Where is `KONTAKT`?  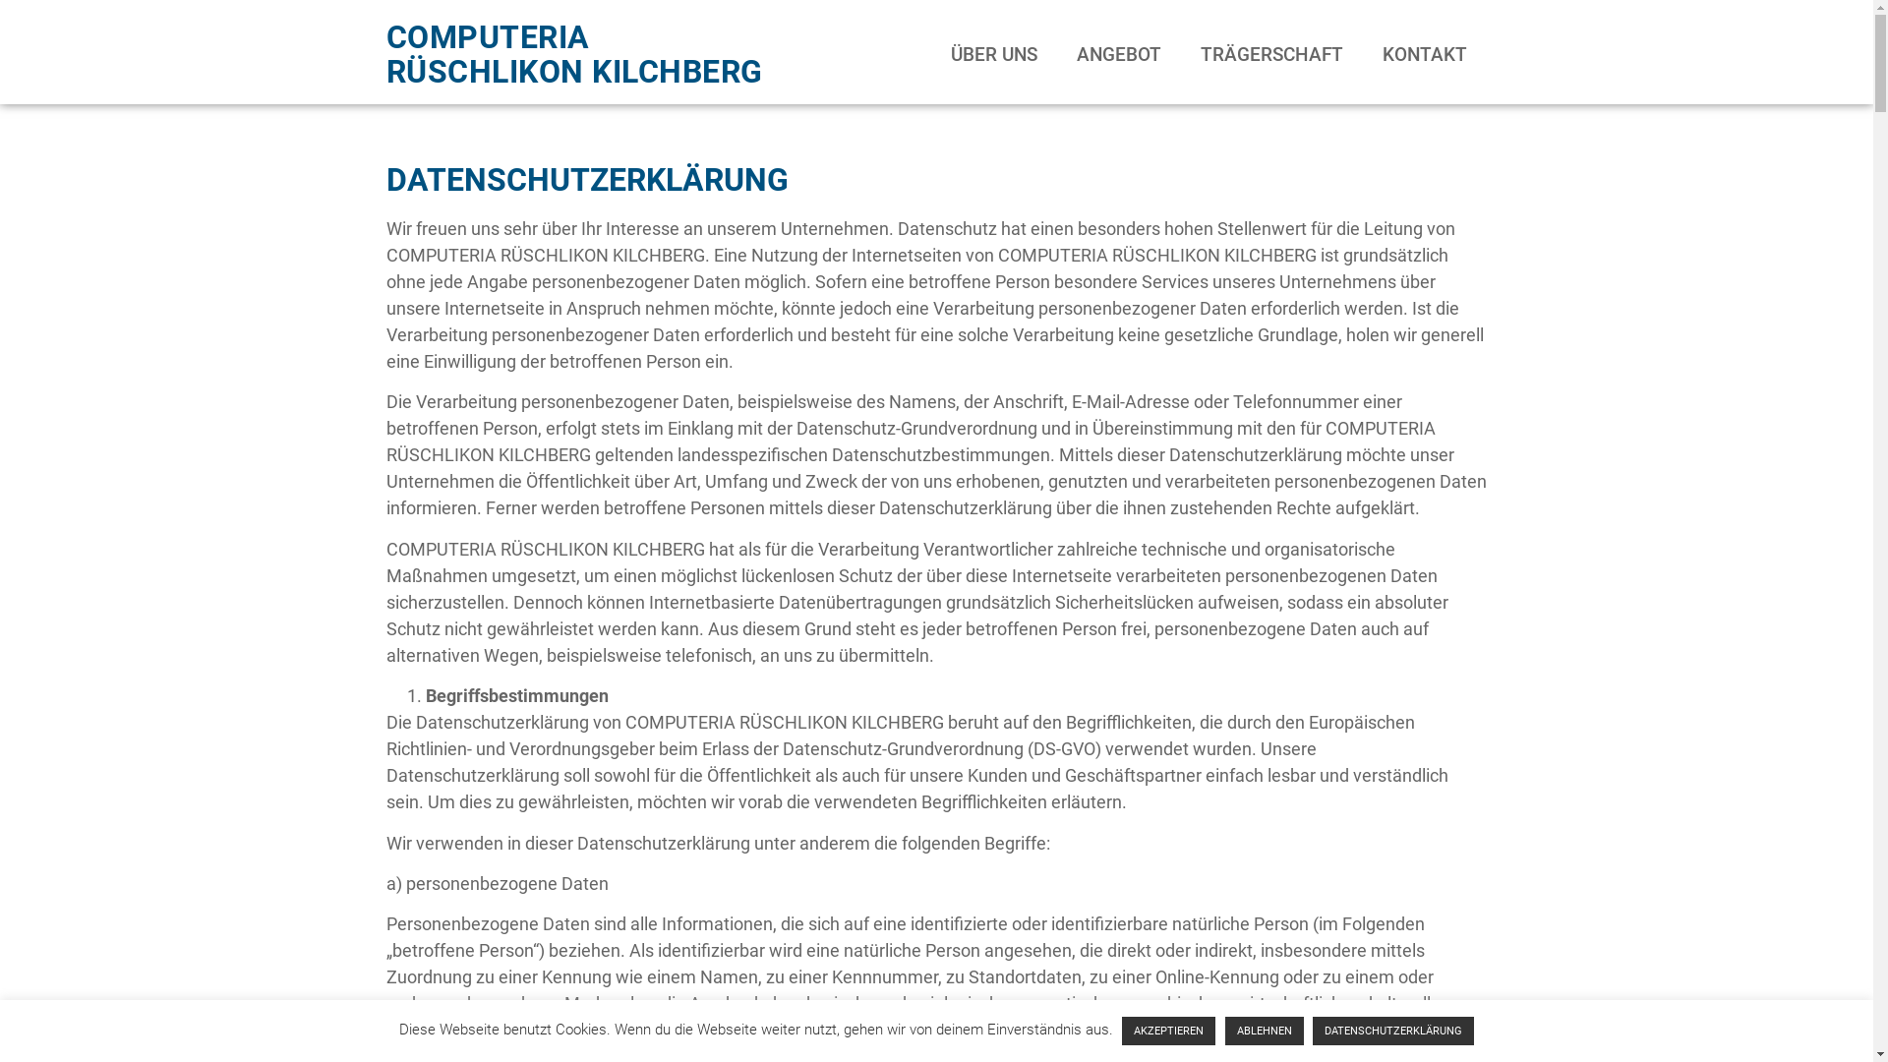
KONTAKT is located at coordinates (1425, 55).